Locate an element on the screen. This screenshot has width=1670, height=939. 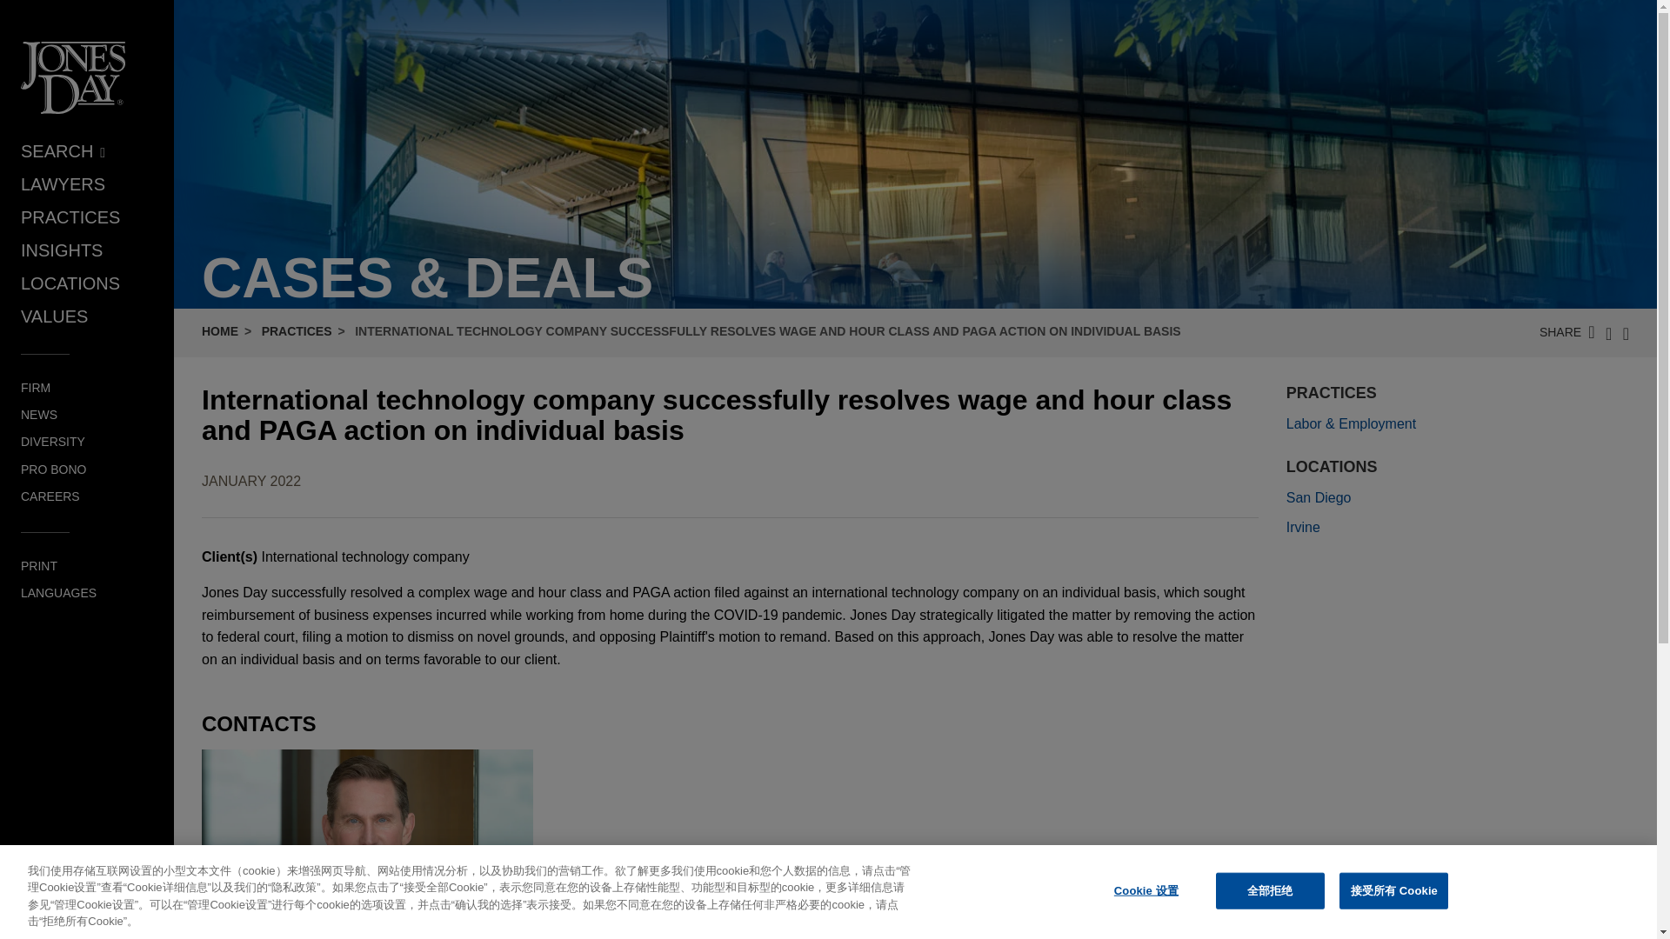
HOME is located at coordinates (220, 330).